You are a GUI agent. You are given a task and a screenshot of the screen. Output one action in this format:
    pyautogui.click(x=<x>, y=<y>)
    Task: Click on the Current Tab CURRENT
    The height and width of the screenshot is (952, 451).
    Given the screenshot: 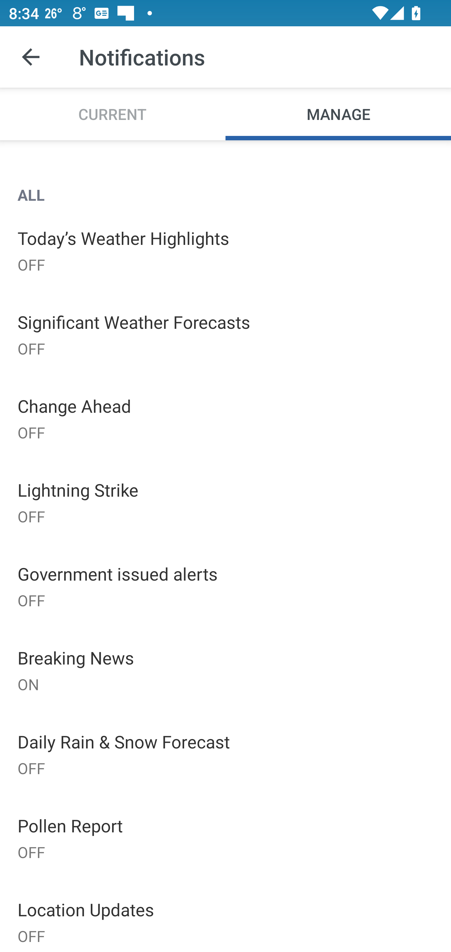 What is the action you would take?
    pyautogui.click(x=113, y=113)
    